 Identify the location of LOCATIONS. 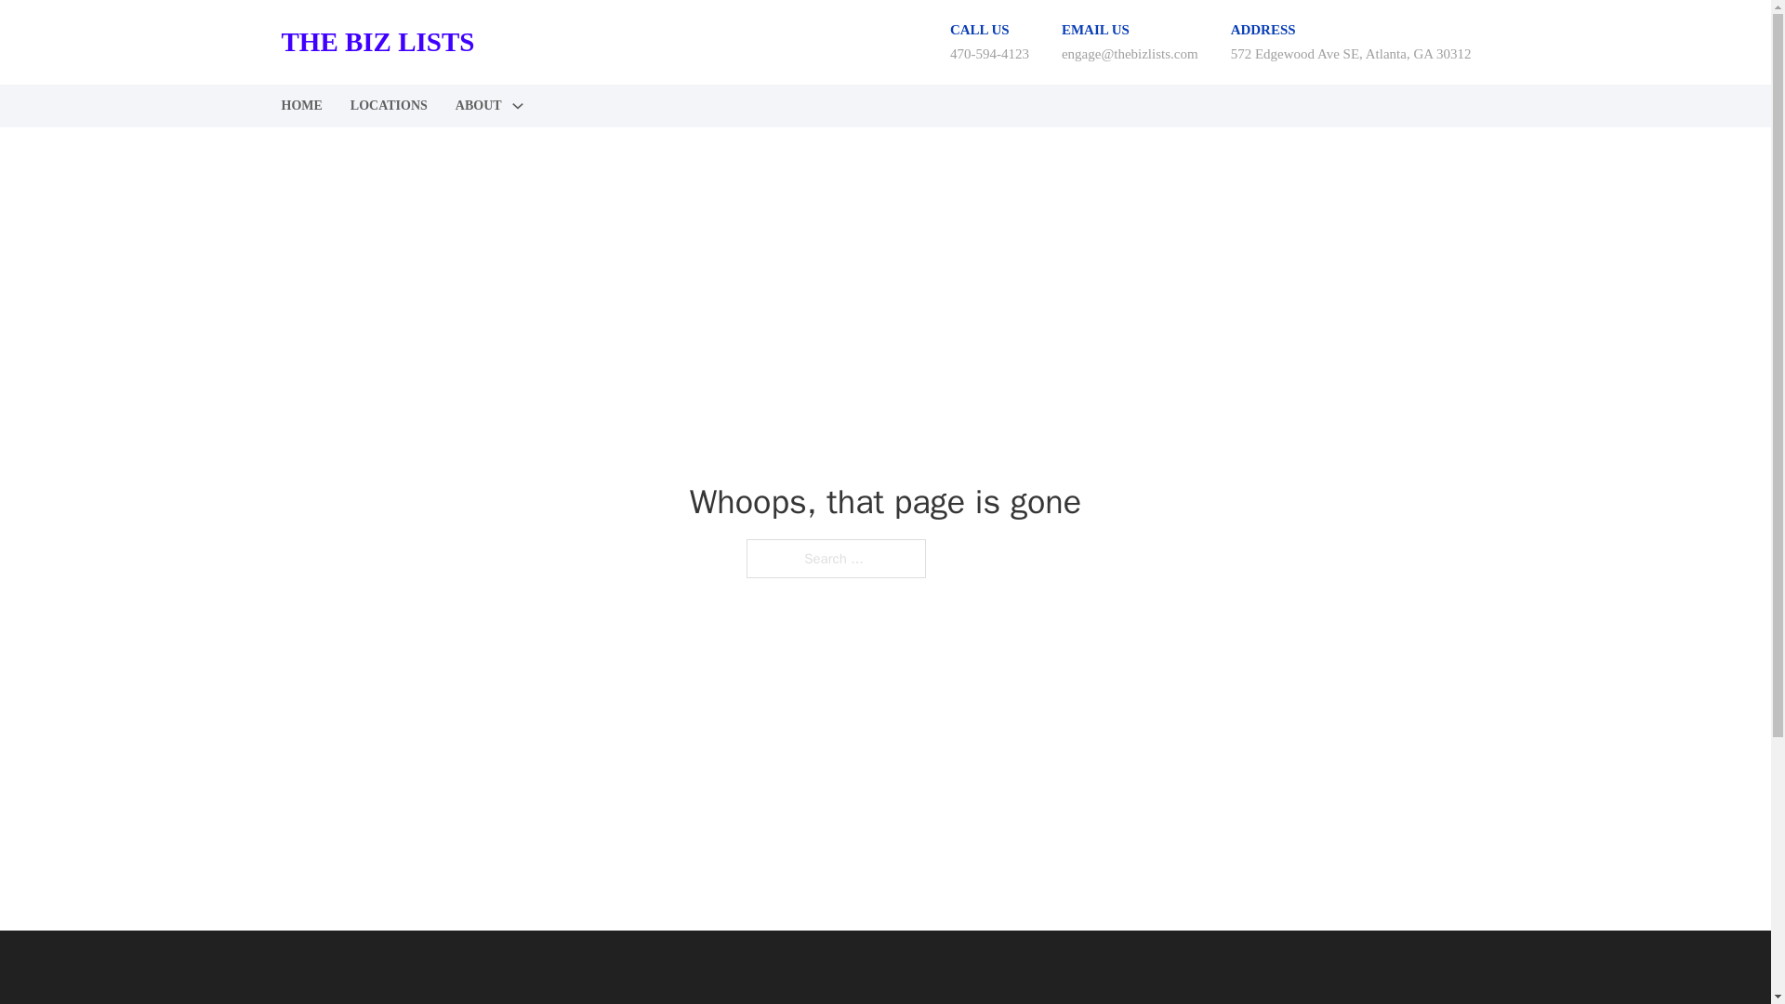
(389, 106).